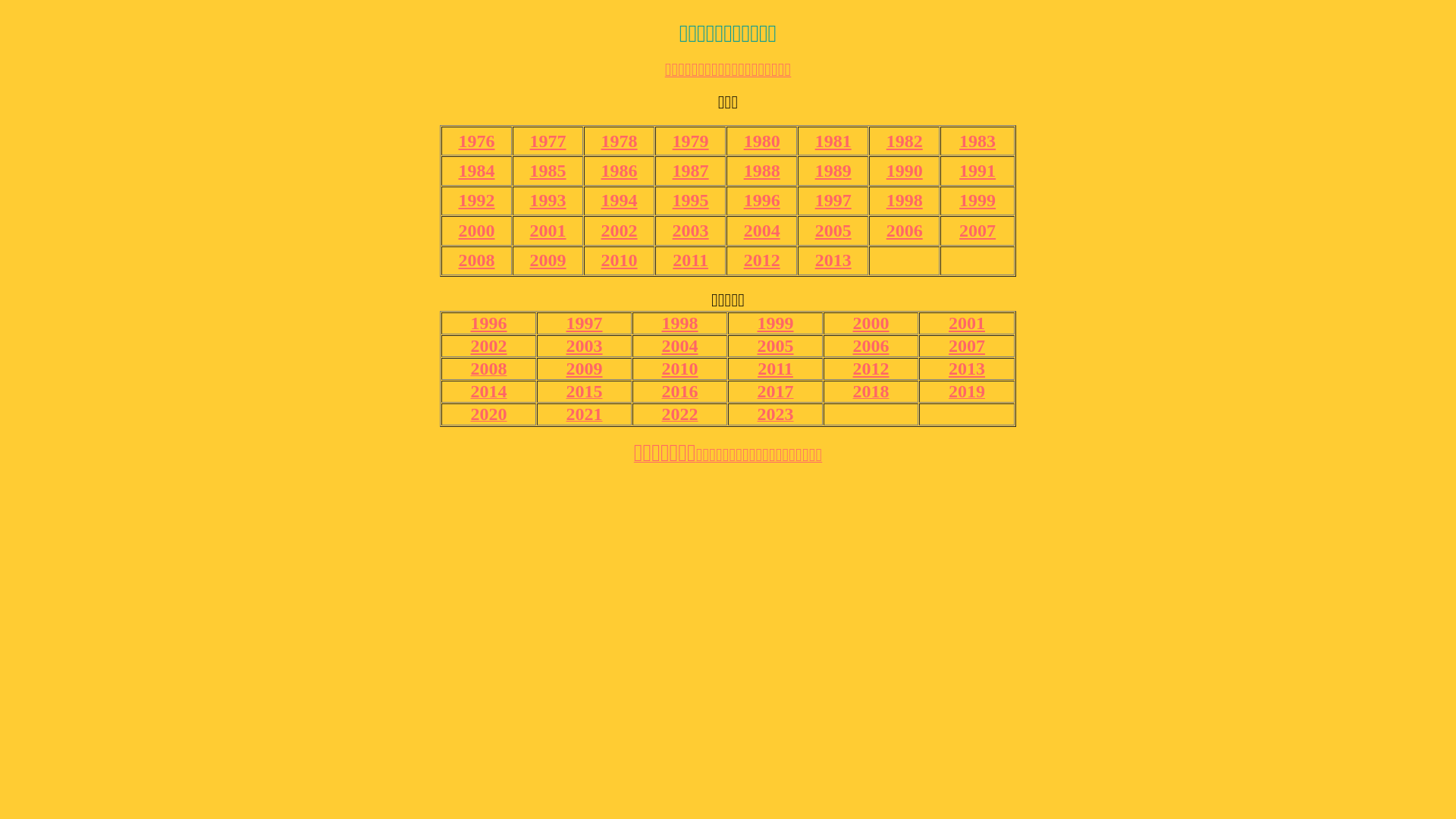 The height and width of the screenshot is (819, 1456). I want to click on 2017, so click(775, 393).